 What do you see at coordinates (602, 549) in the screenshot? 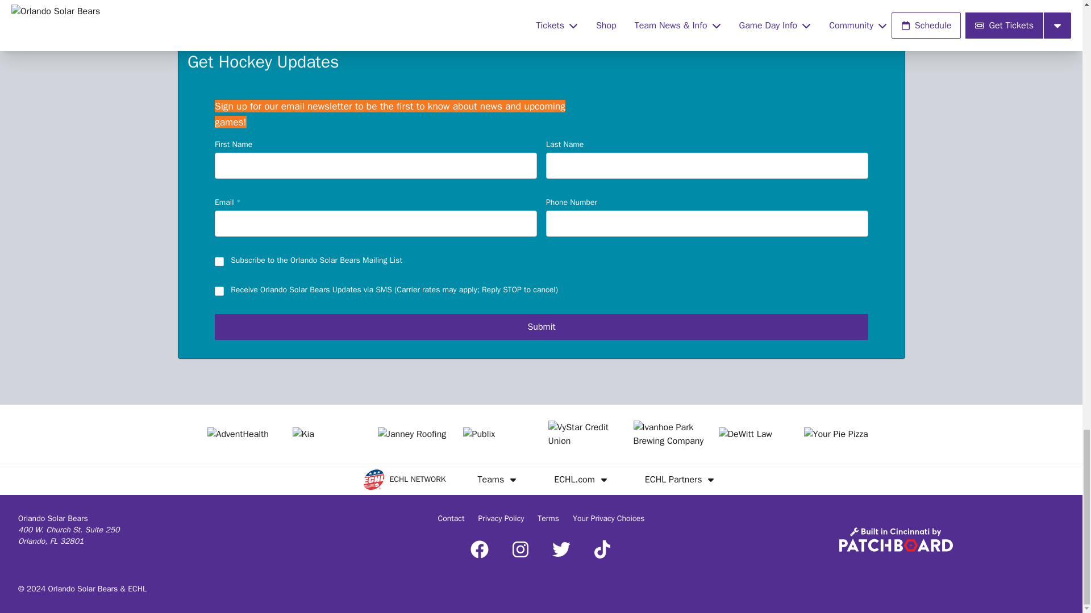
I see `TikTok` at bounding box center [602, 549].